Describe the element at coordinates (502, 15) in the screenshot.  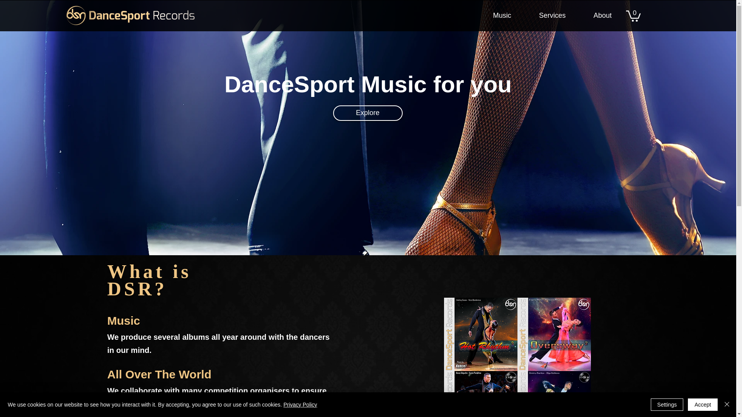
I see `Music` at that location.